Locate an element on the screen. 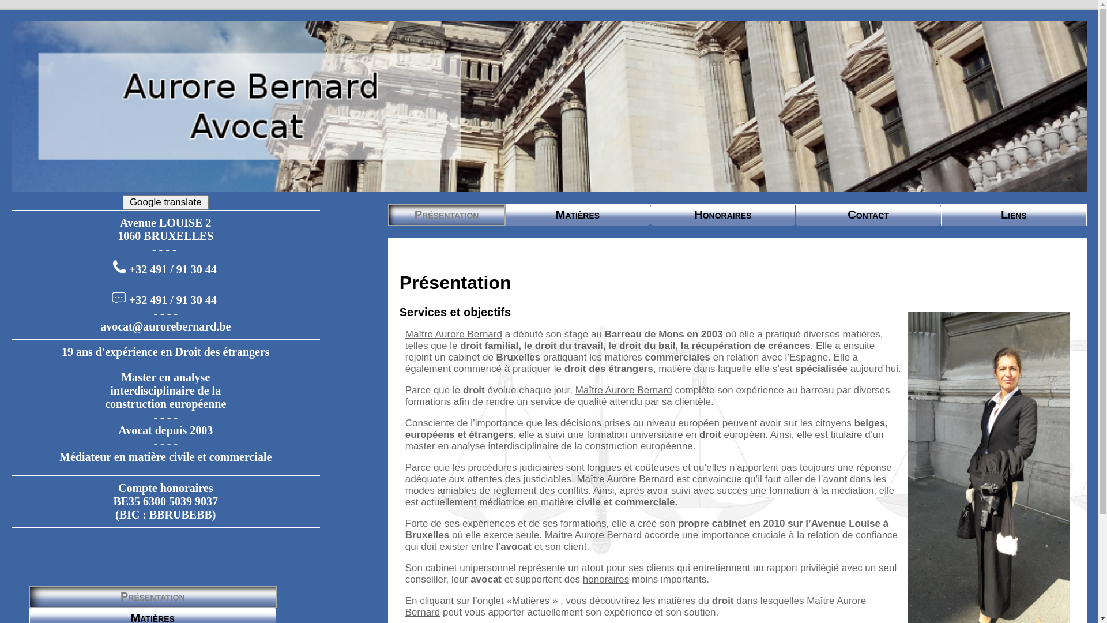  Liens is located at coordinates (1014, 215).